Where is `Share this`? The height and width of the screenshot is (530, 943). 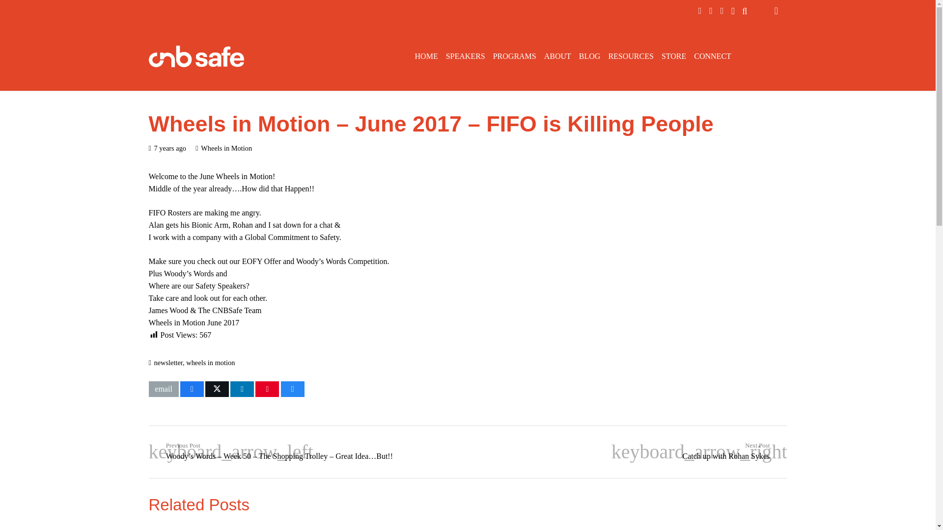 Share this is located at coordinates (192, 389).